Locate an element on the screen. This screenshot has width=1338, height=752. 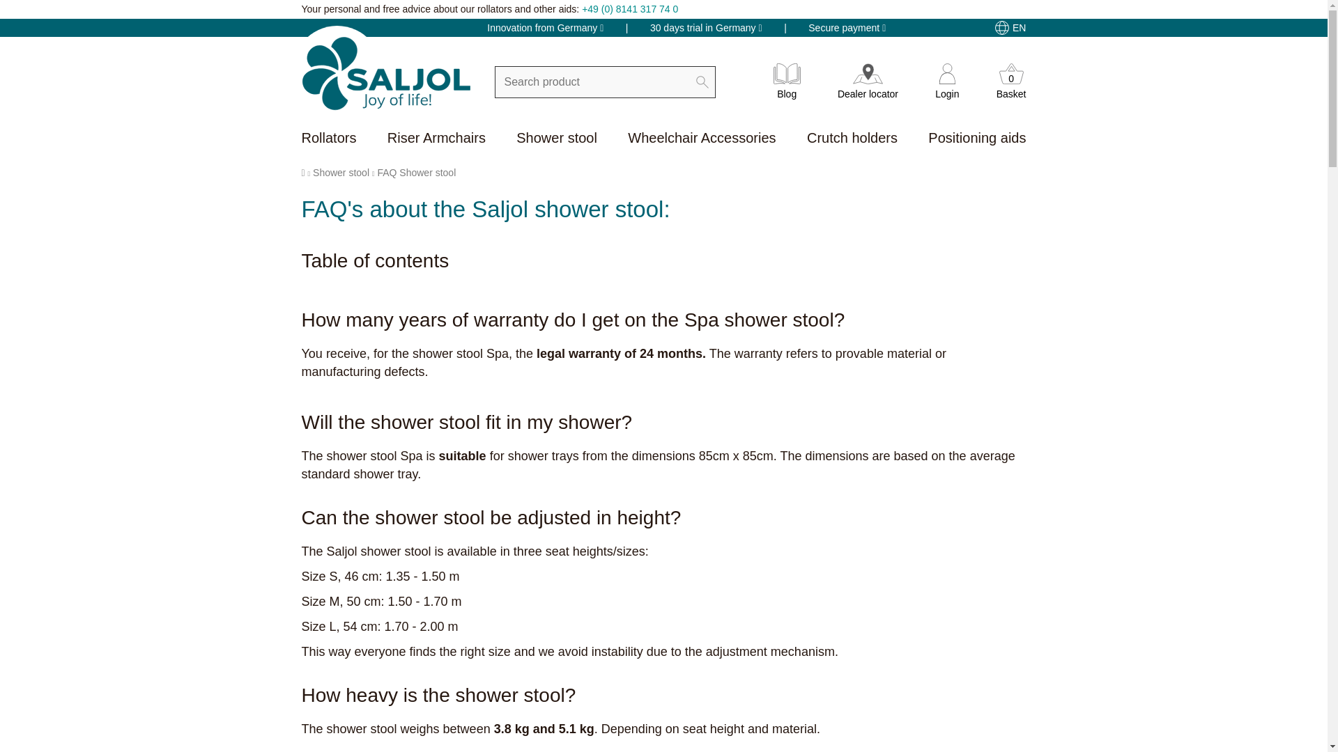
FAQ Shower stool is located at coordinates (417, 172).